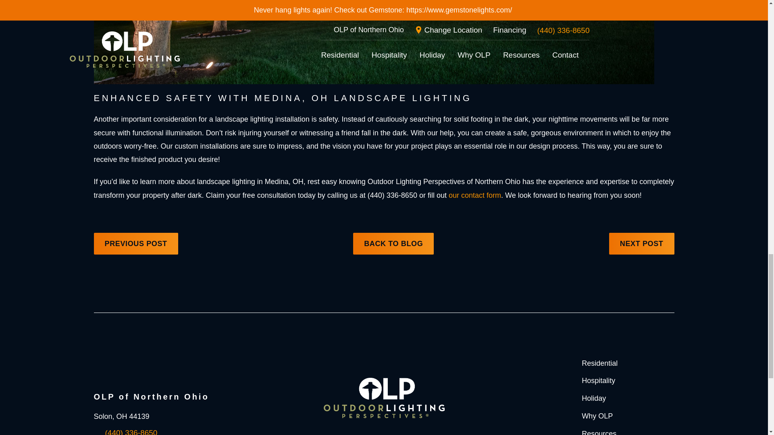 This screenshot has width=774, height=435. I want to click on youtube, so click(366, 433).